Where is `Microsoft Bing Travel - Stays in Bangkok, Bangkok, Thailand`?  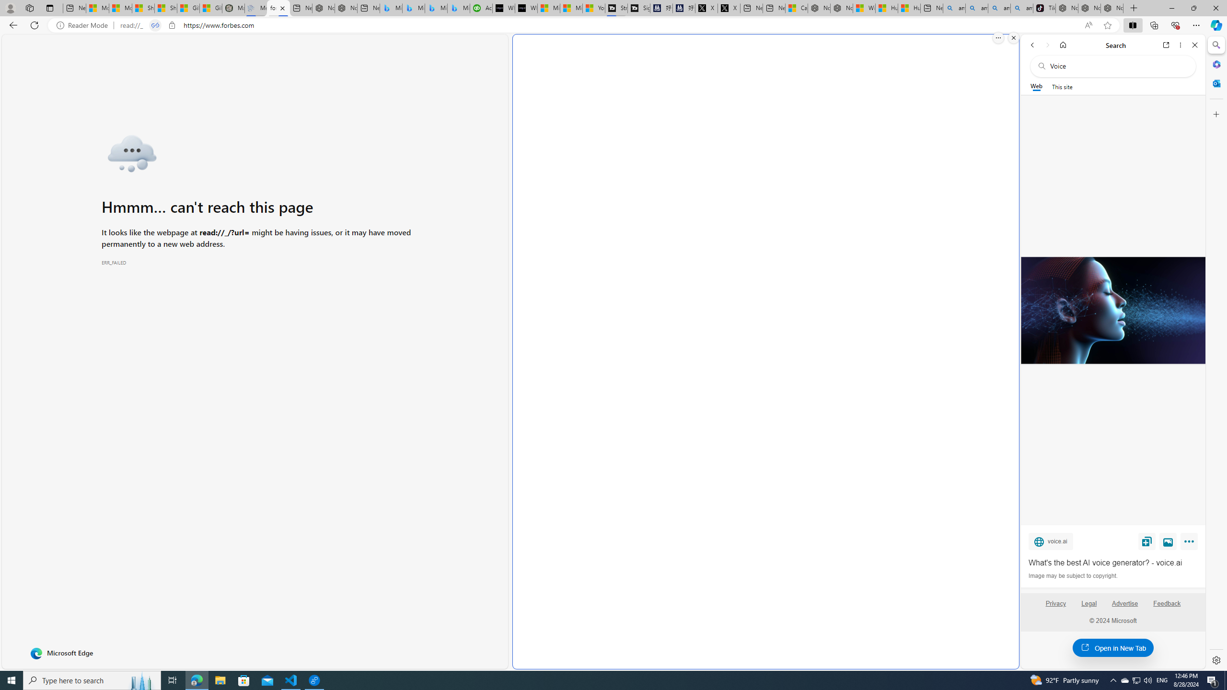 Microsoft Bing Travel - Stays in Bangkok, Bangkok, Thailand is located at coordinates (414, 8).